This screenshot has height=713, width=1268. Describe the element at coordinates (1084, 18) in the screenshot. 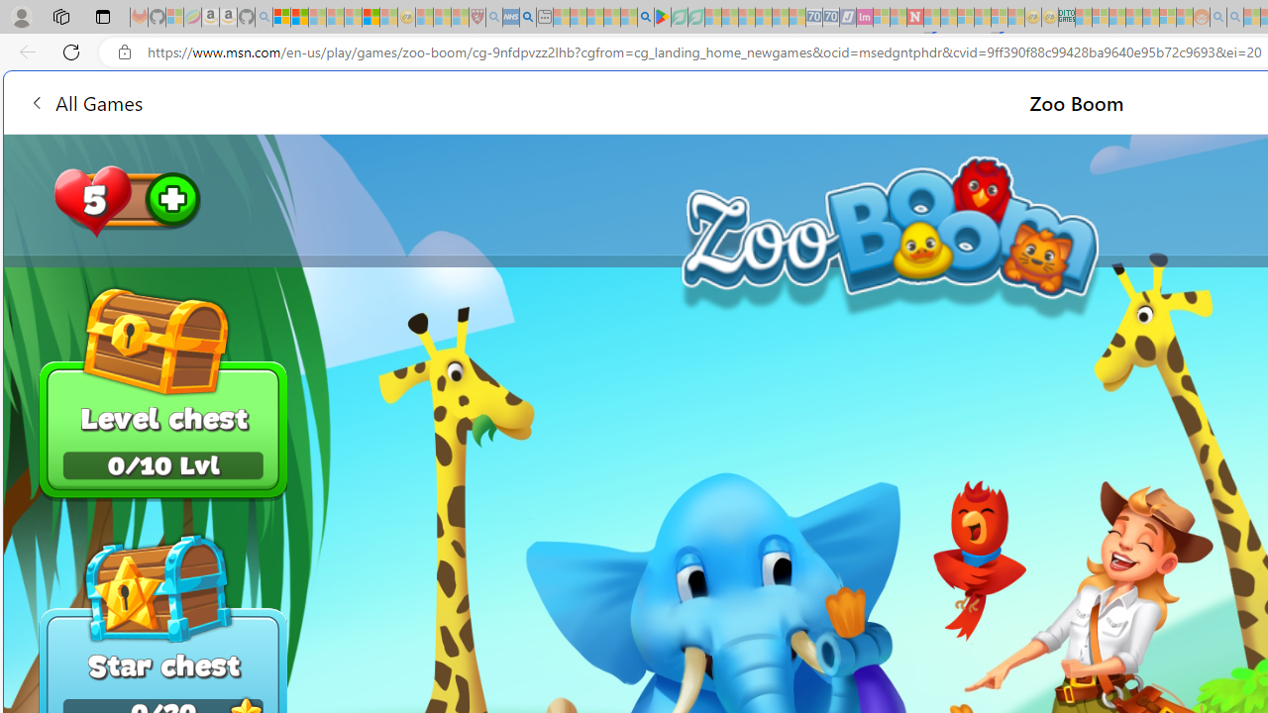

I see `MSNBC - MSN - Sleeping` at that location.